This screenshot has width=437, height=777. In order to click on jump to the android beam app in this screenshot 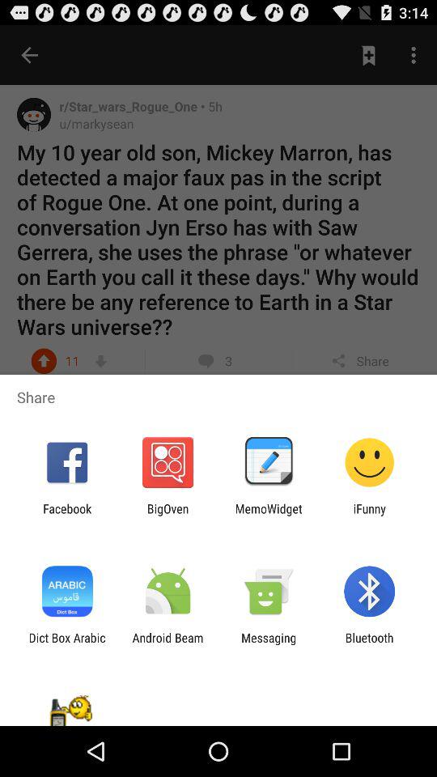, I will do `click(168, 644)`.